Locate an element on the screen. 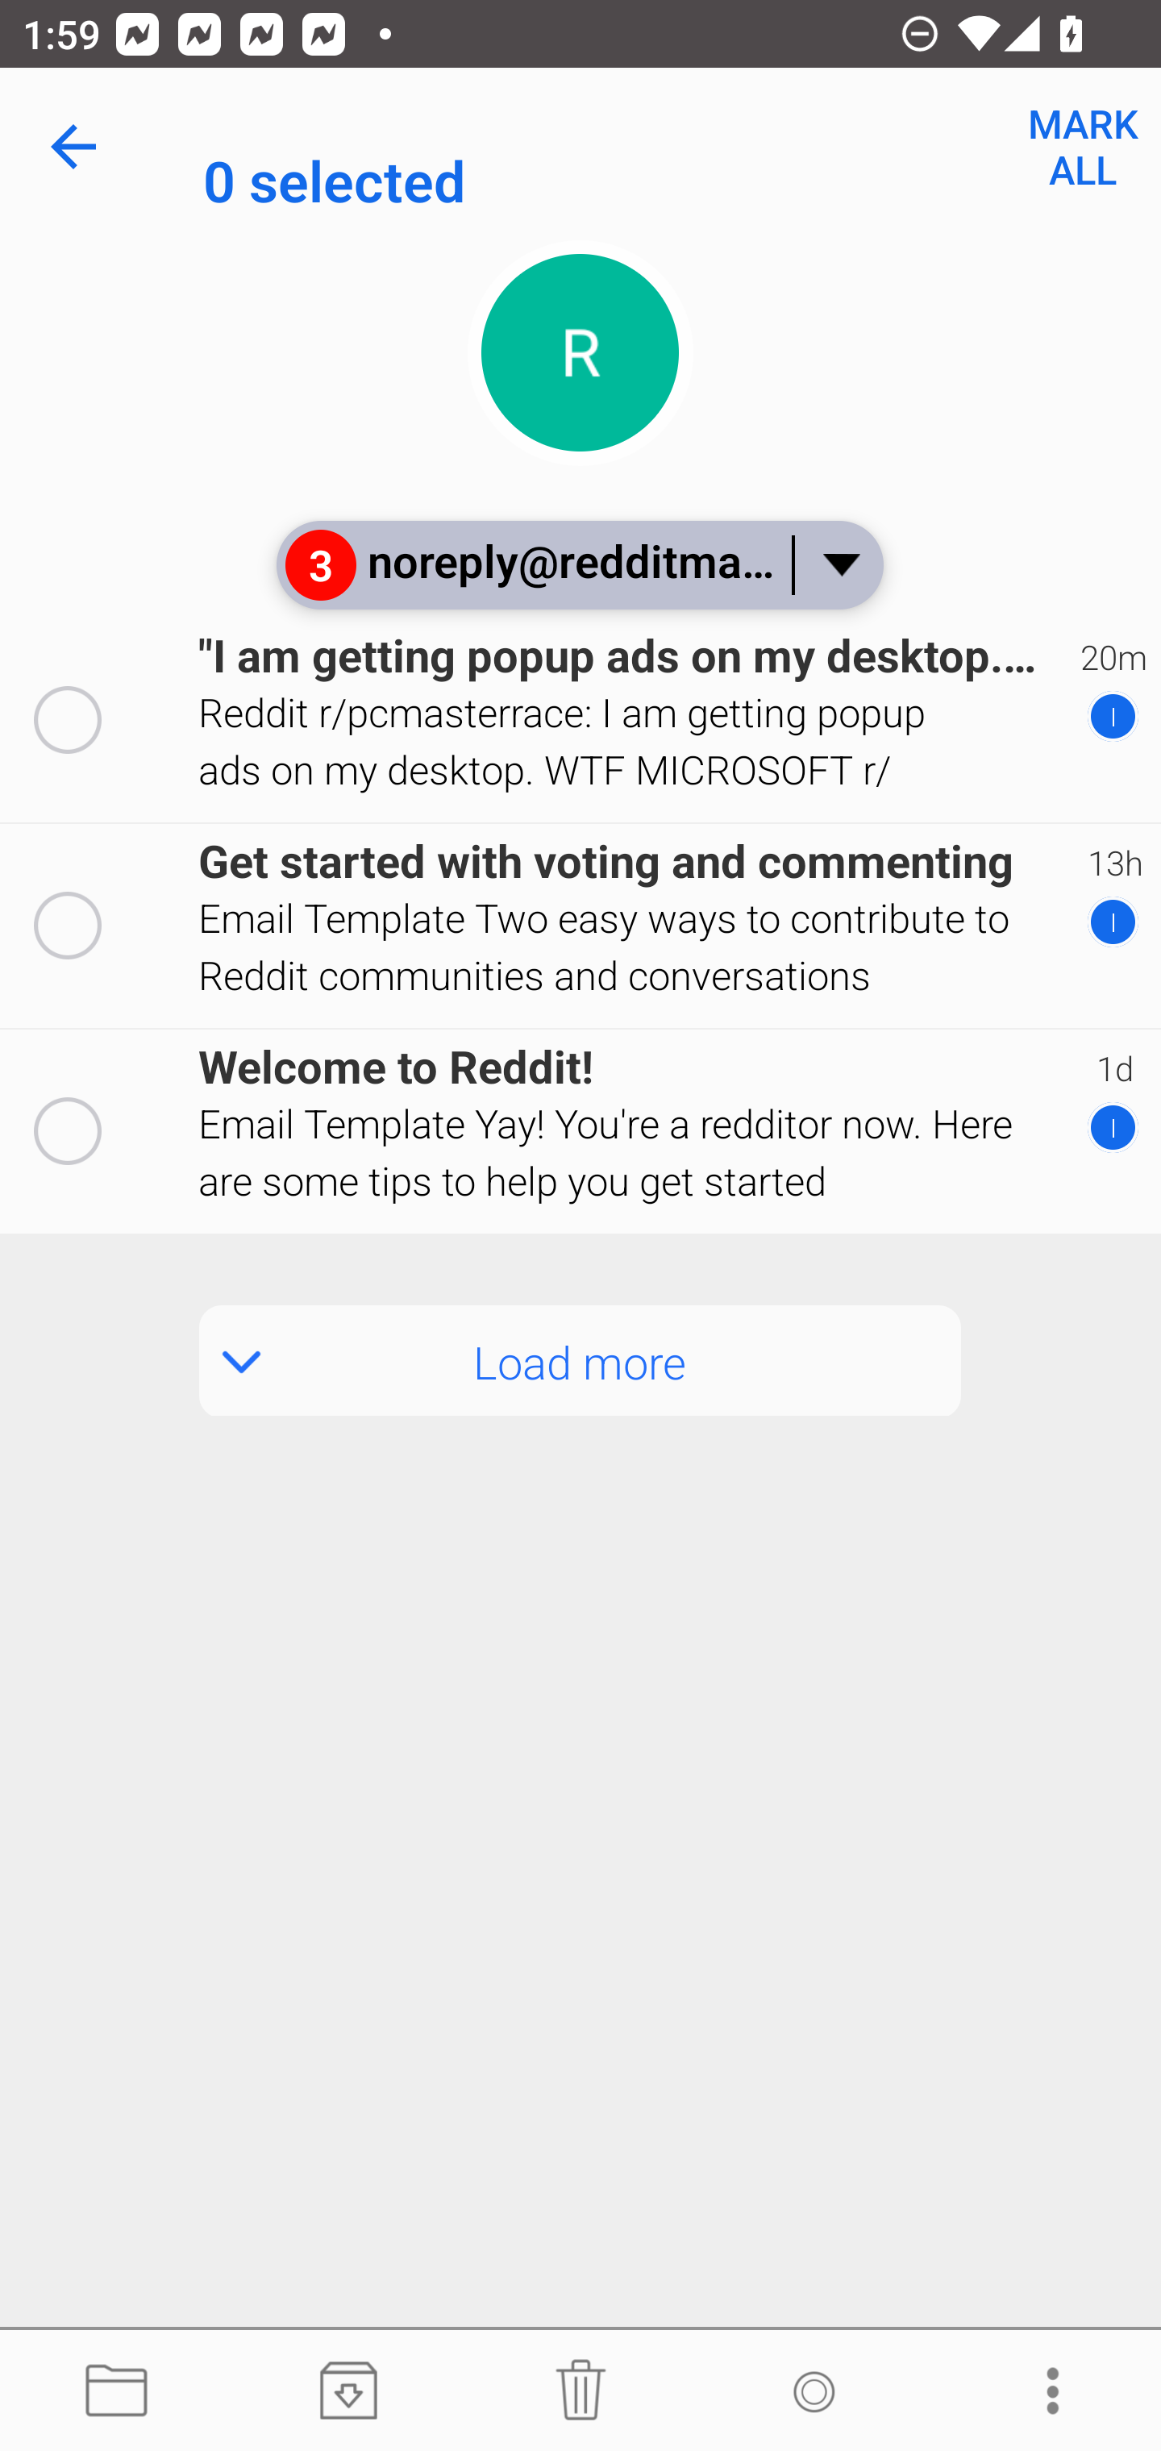 The image size is (1161, 2451). Mark as Read is located at coordinates (813, 2391).